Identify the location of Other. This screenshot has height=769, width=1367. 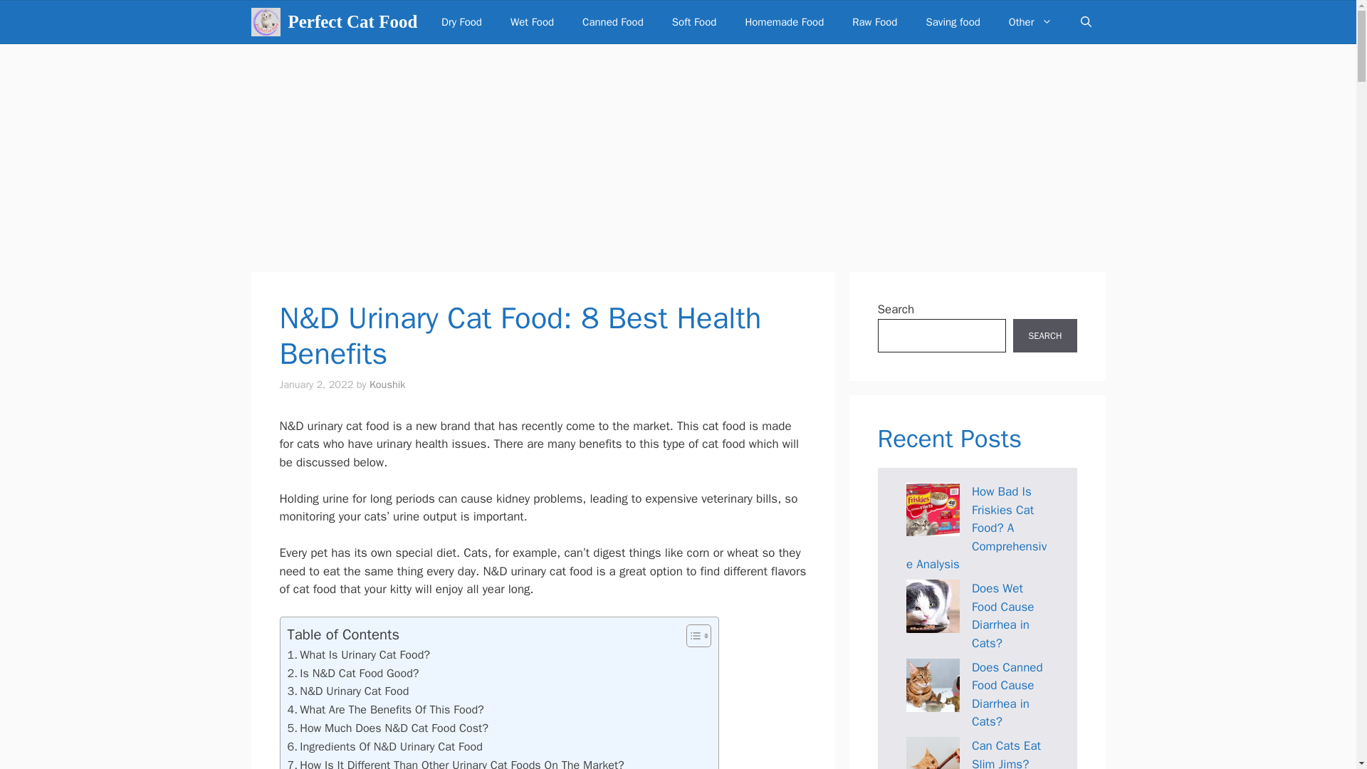
(1030, 21).